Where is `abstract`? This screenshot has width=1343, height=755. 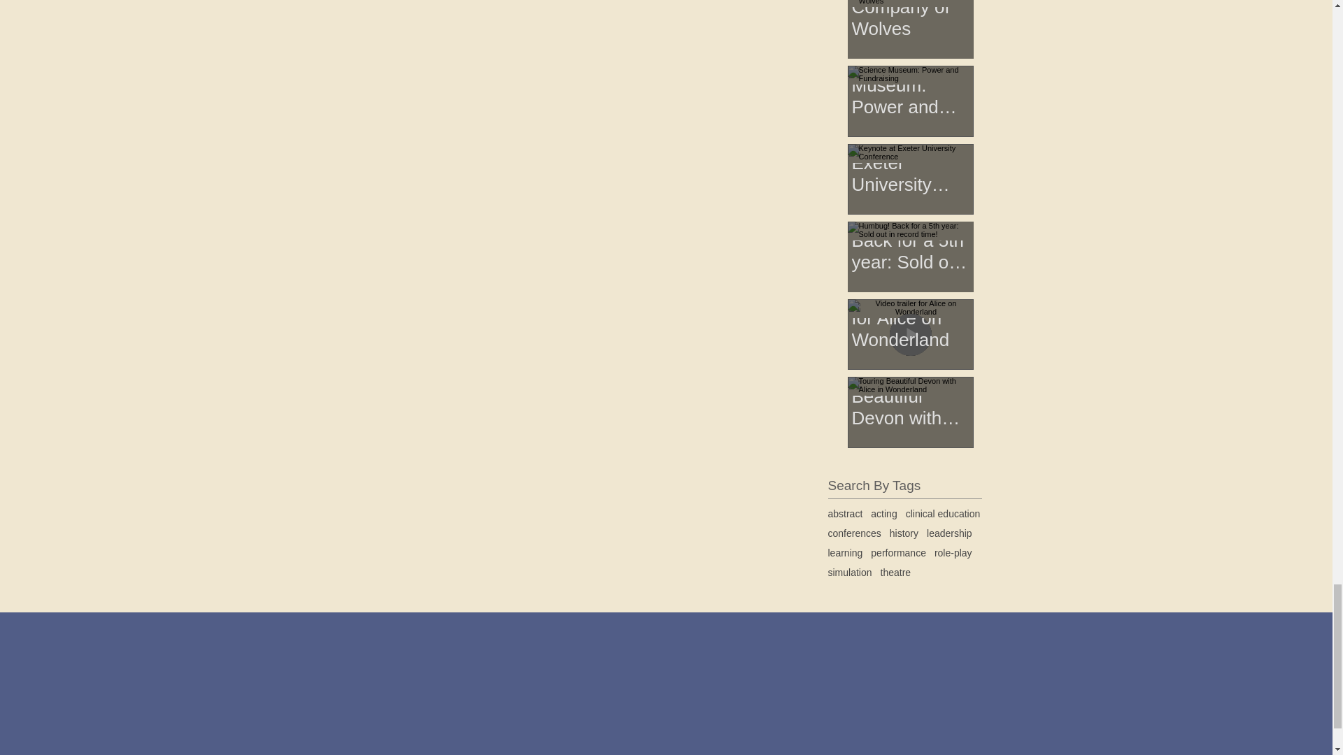
abstract is located at coordinates (846, 513).